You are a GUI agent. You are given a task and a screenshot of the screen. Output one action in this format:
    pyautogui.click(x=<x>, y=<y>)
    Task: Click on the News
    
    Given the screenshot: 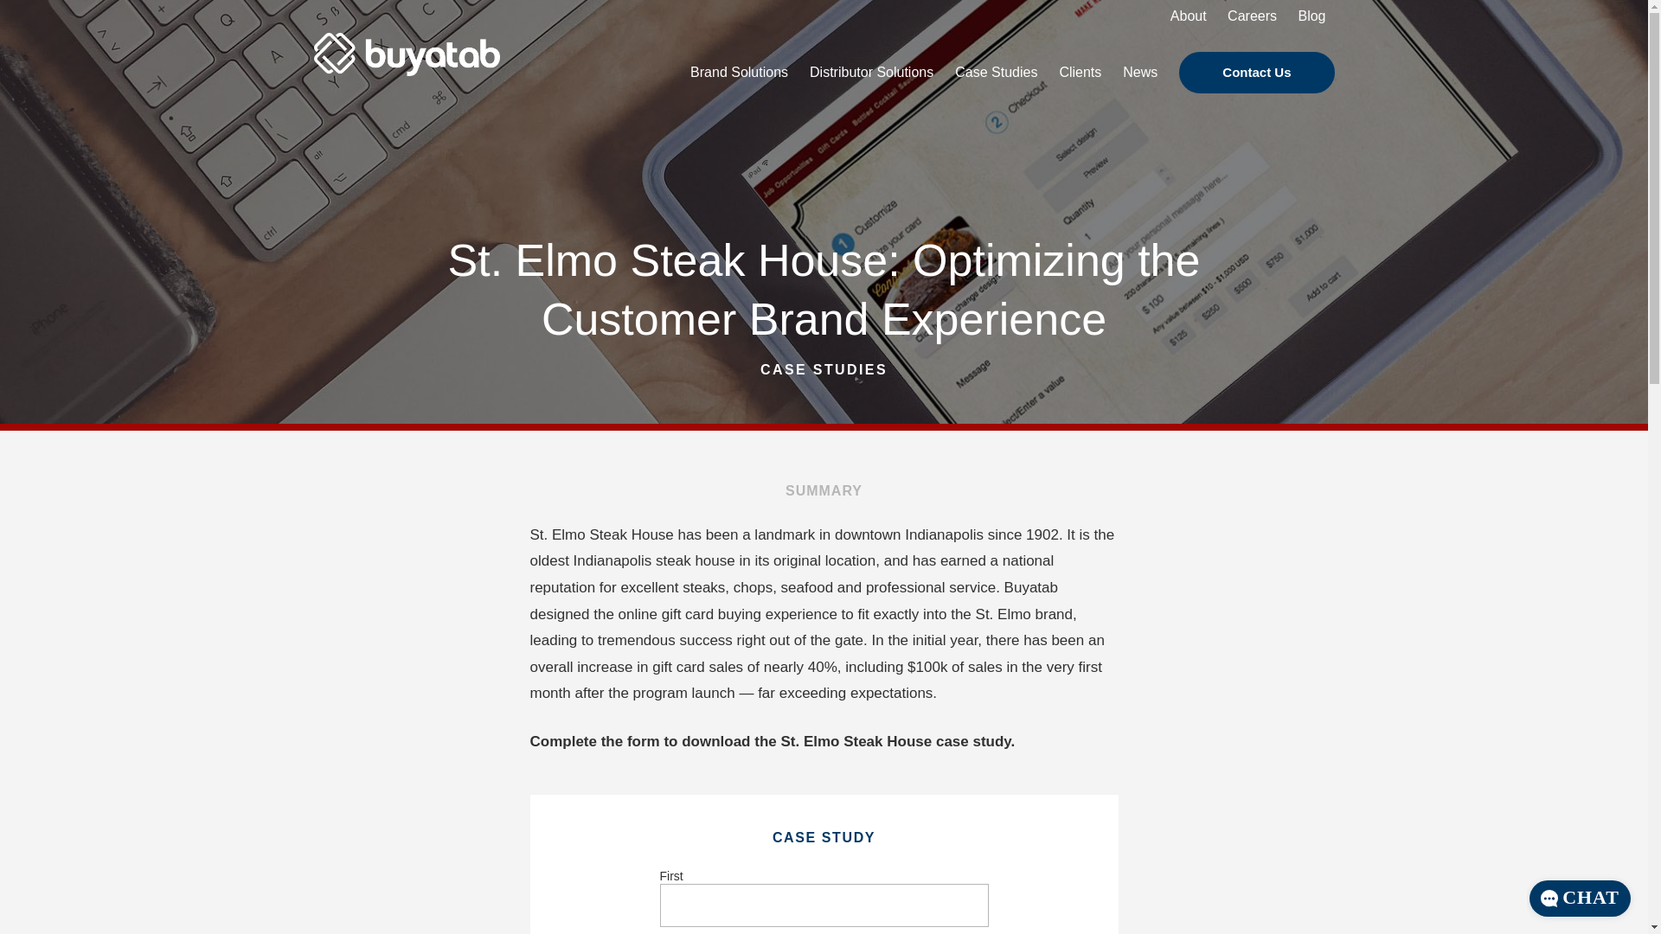 What is the action you would take?
    pyautogui.click(x=1140, y=73)
    